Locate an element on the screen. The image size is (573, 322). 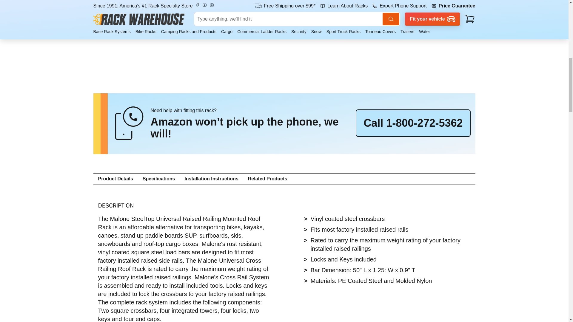
Related Products is located at coordinates (268, 179).